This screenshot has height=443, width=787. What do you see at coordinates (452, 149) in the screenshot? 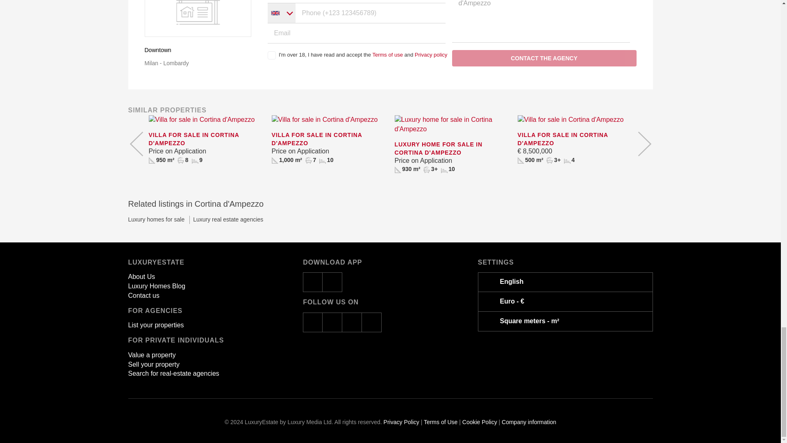
I see `LUXURY HOME FOR SALE IN CORTINA D'AMPEZZO` at bounding box center [452, 149].